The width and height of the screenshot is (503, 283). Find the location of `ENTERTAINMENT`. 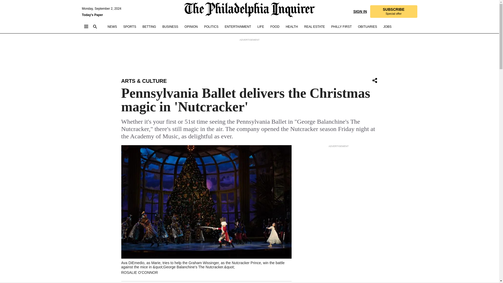

ENTERTAINMENT is located at coordinates (238, 27).